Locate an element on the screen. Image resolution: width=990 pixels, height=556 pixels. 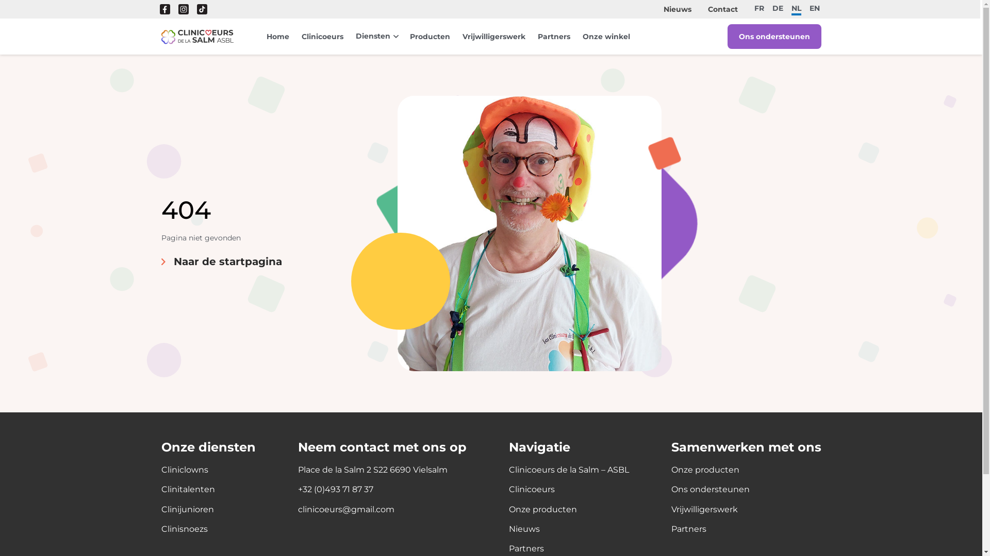
Onze producten is located at coordinates (705, 470).